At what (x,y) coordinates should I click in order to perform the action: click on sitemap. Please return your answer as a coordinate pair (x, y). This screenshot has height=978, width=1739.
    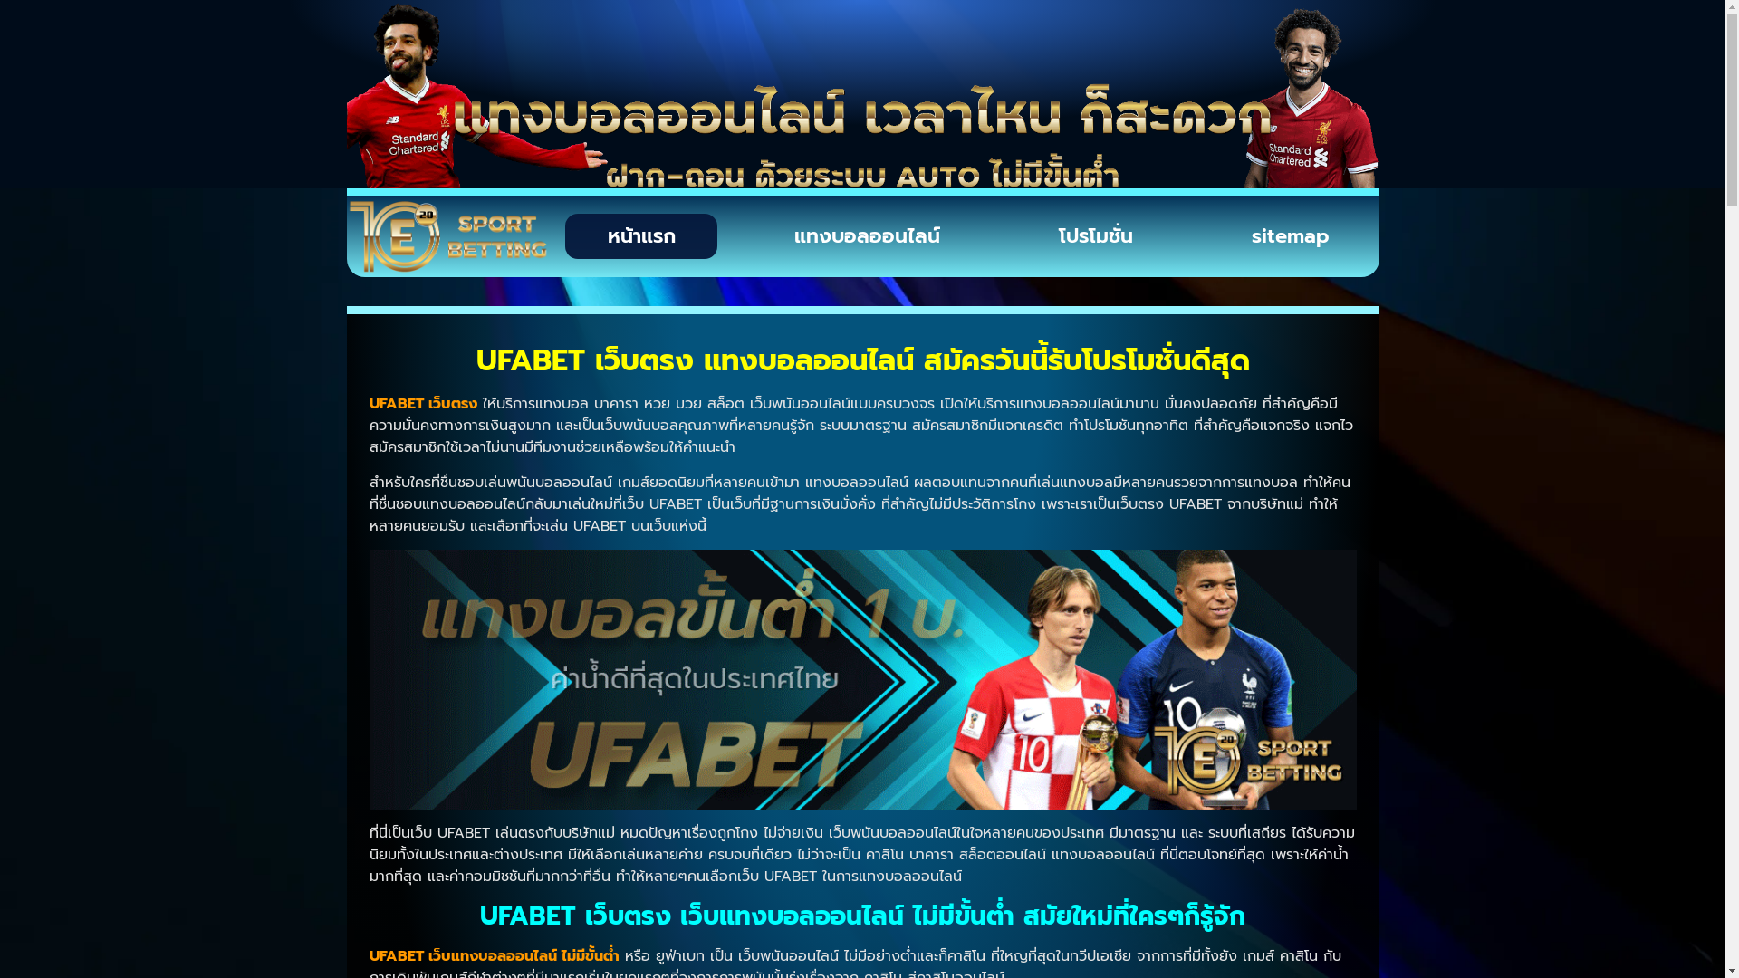
    Looking at the image, I should click on (1291, 236).